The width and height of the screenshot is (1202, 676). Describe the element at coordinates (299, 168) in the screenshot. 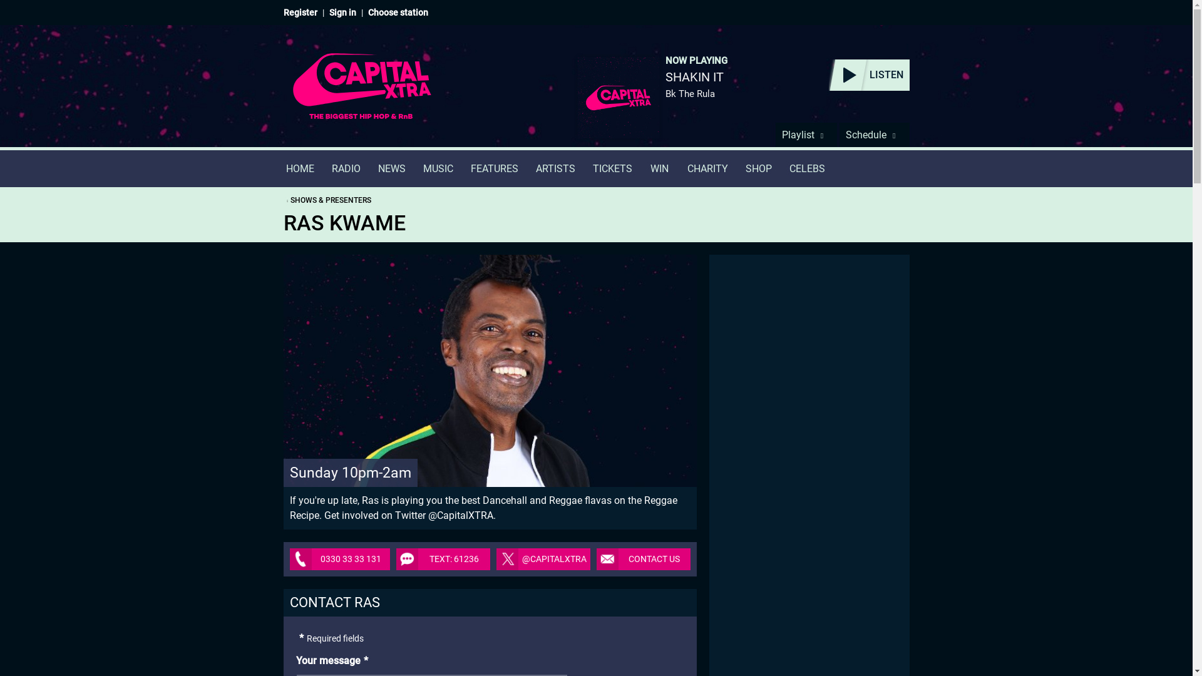

I see `HOME` at that location.